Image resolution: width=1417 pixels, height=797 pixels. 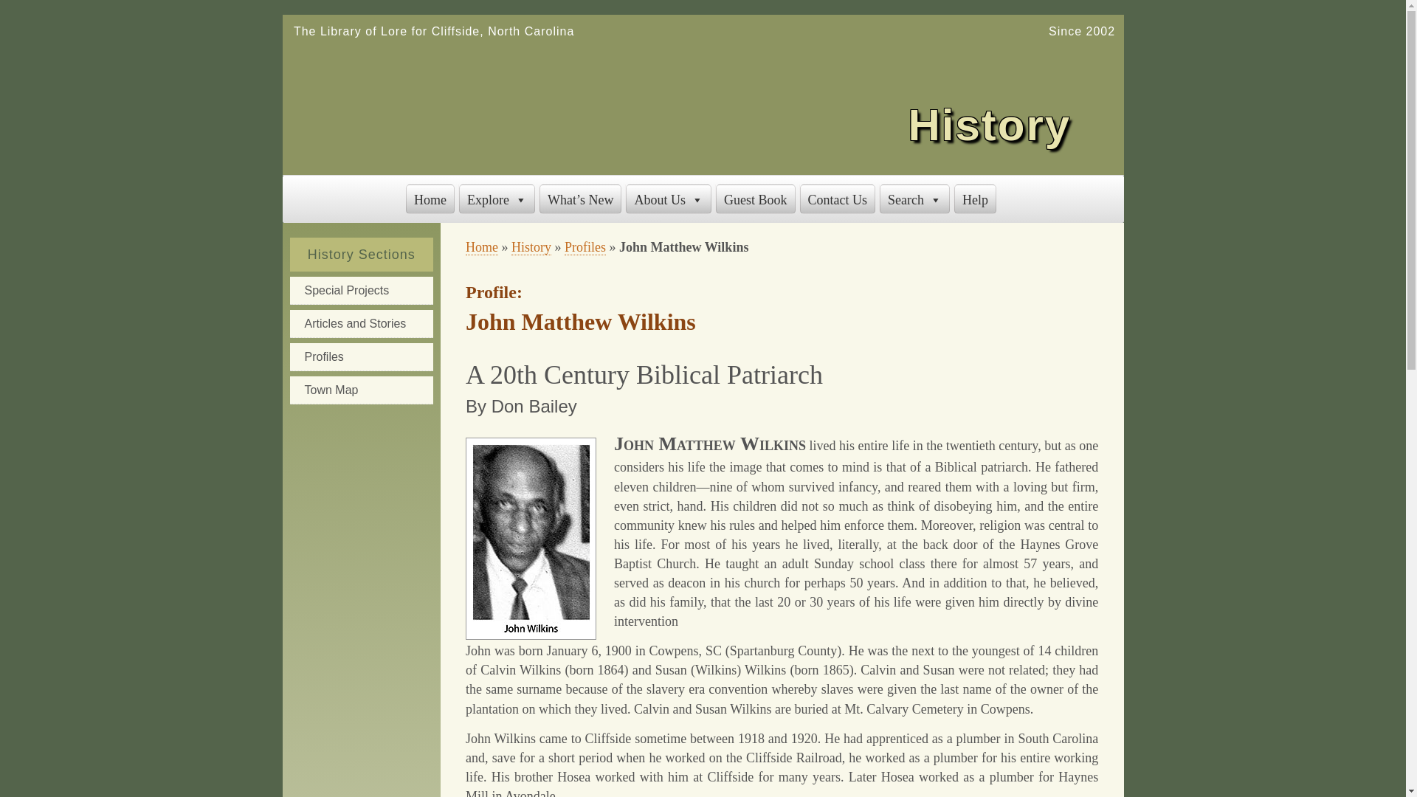 I want to click on About Us, so click(x=669, y=199).